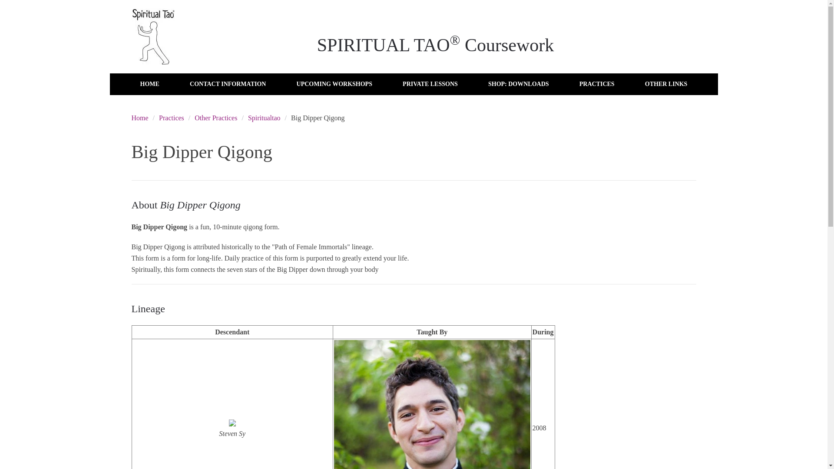  I want to click on HOME, so click(149, 84).